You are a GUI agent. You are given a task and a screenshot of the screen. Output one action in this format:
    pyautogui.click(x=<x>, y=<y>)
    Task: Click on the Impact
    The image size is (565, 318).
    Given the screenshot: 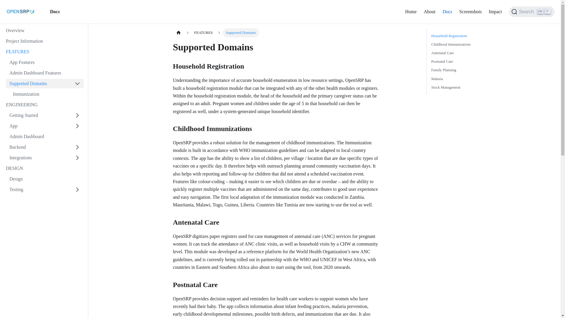 What is the action you would take?
    pyautogui.click(x=495, y=12)
    